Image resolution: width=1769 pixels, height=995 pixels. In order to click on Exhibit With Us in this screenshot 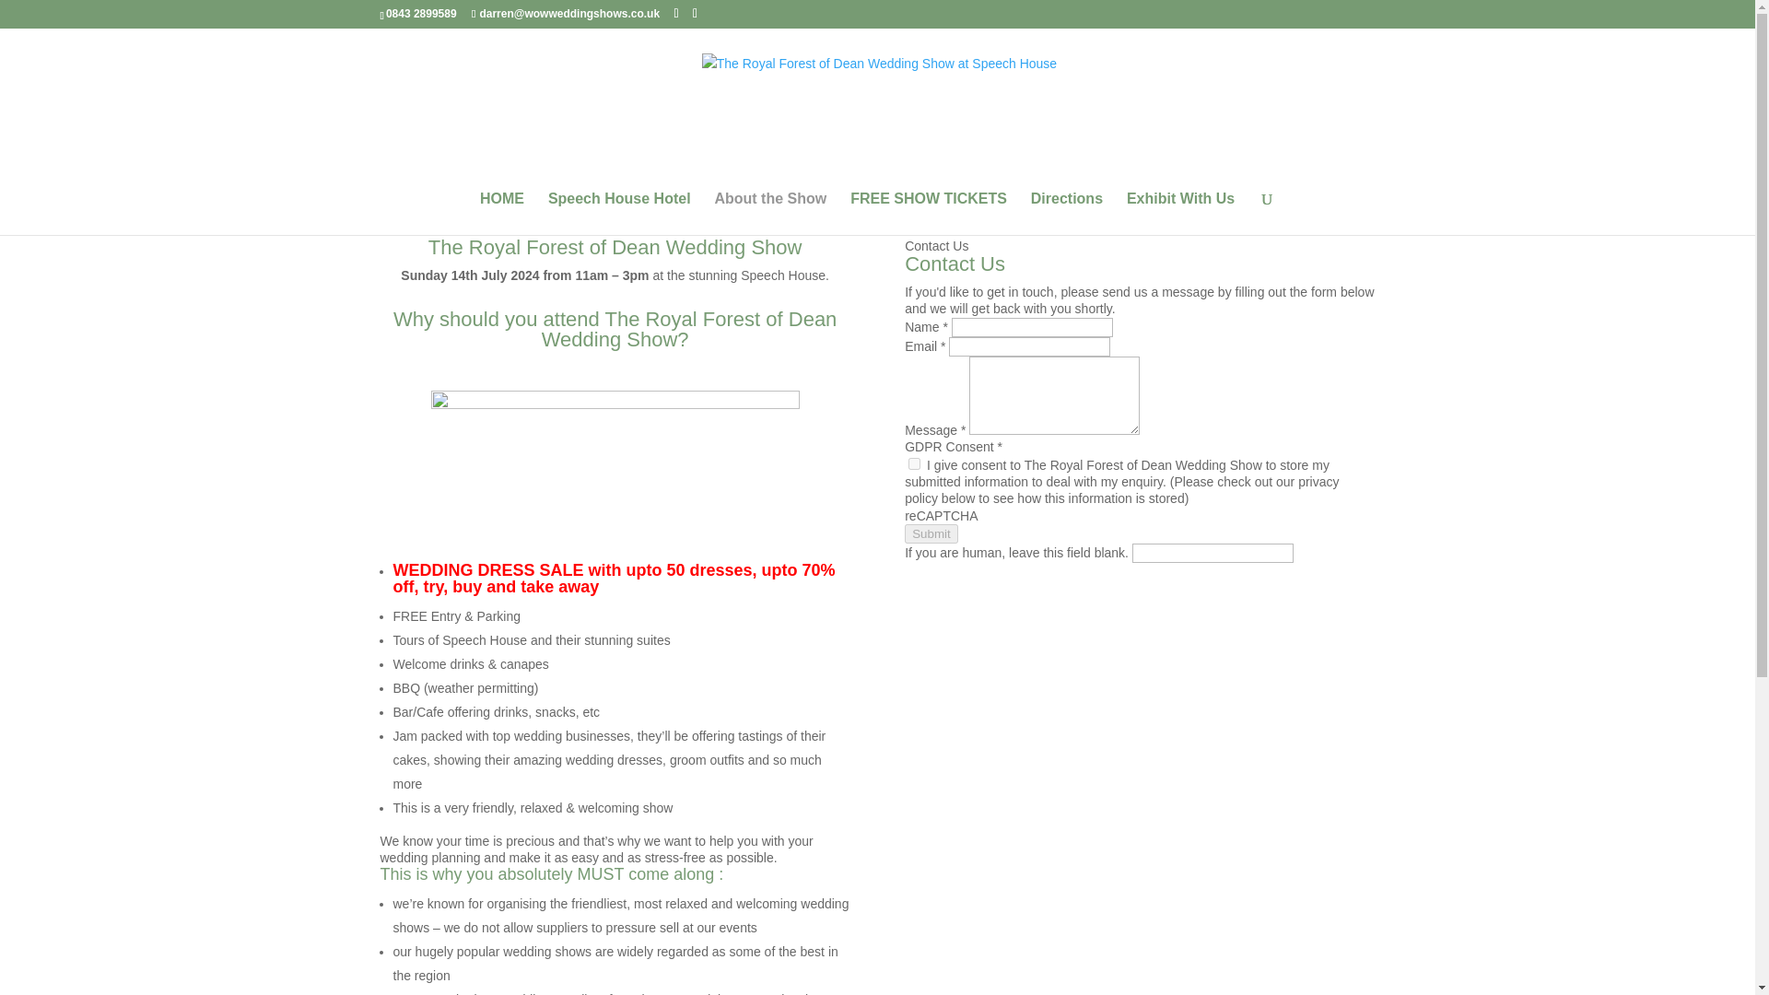, I will do `click(1181, 214)`.